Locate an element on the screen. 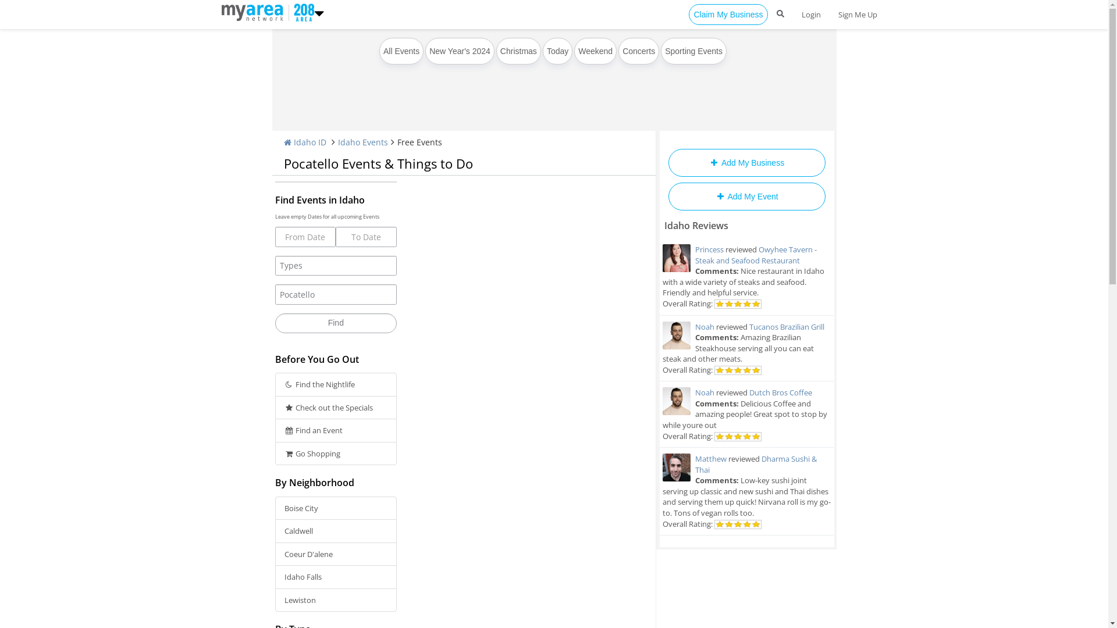 This screenshot has height=628, width=1117. Check out the Specials is located at coordinates (336, 408).